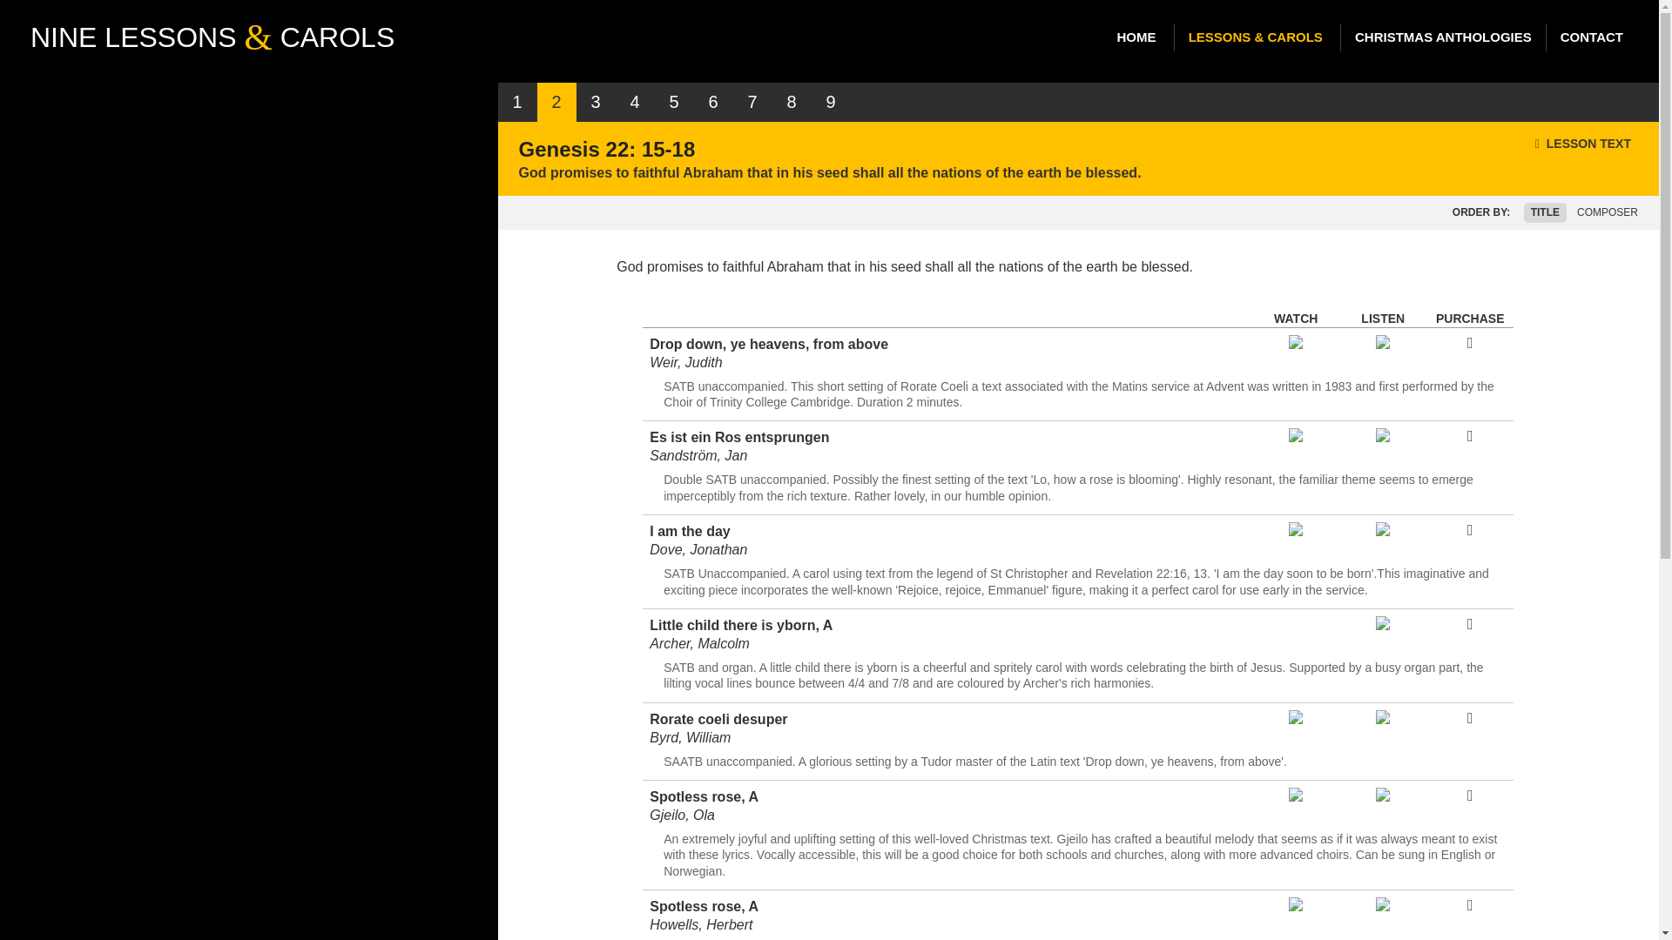 The width and height of the screenshot is (1672, 940). I want to click on CHRISTMAS ANTHOLOGIES, so click(1442, 37).